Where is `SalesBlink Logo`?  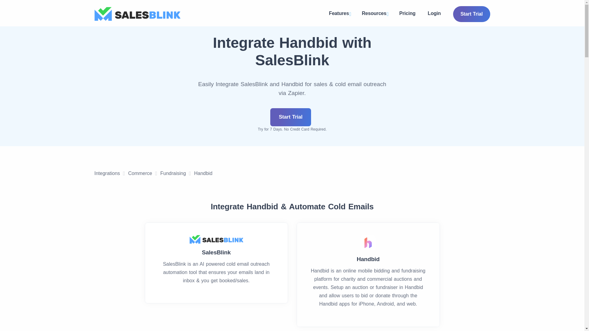
SalesBlink Logo is located at coordinates (137, 14).